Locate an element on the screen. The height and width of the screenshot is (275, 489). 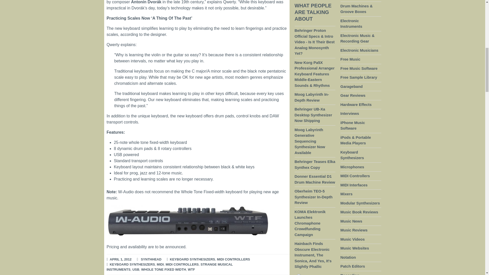
WTF is located at coordinates (192, 270).